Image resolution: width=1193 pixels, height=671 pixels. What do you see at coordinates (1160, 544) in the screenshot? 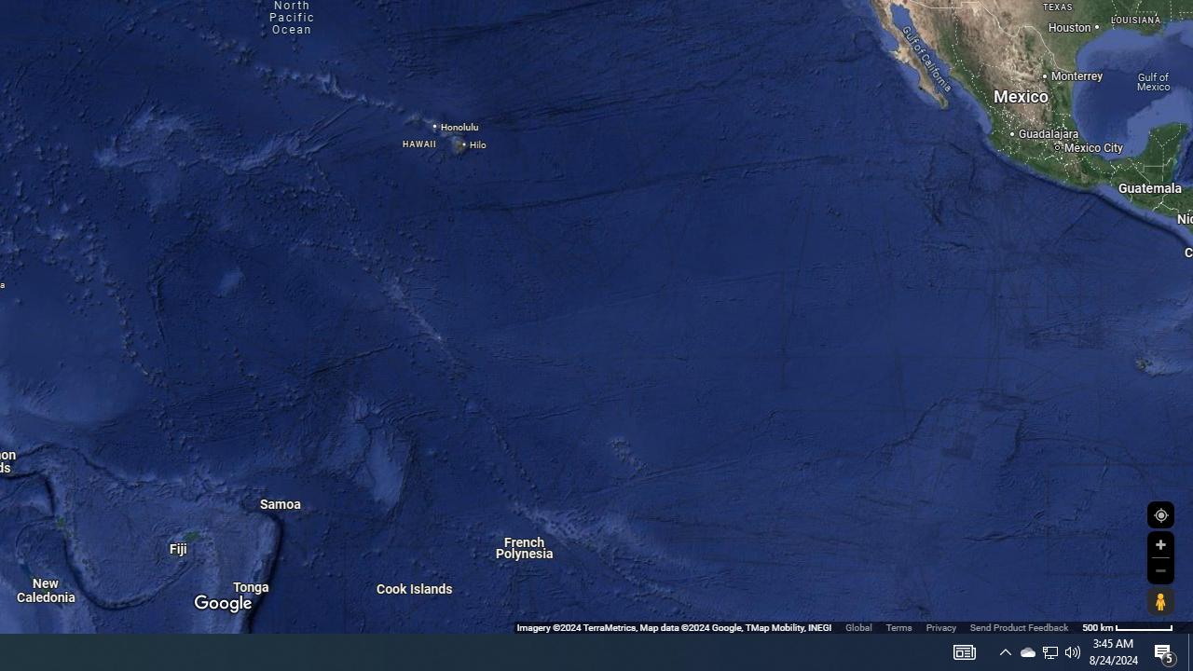
I see `Zoom in` at bounding box center [1160, 544].